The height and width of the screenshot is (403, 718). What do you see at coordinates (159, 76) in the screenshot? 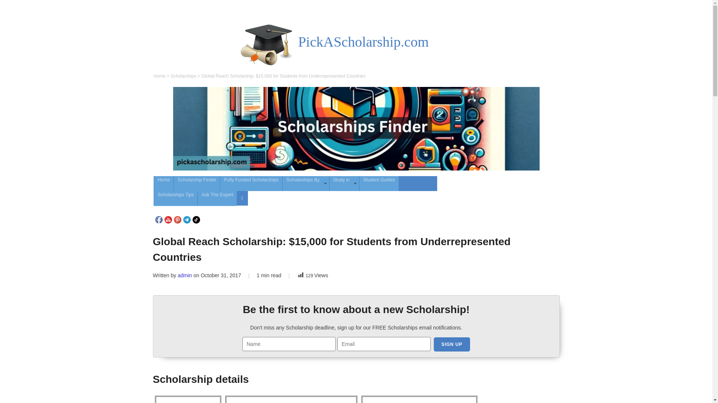
I see `Home` at bounding box center [159, 76].